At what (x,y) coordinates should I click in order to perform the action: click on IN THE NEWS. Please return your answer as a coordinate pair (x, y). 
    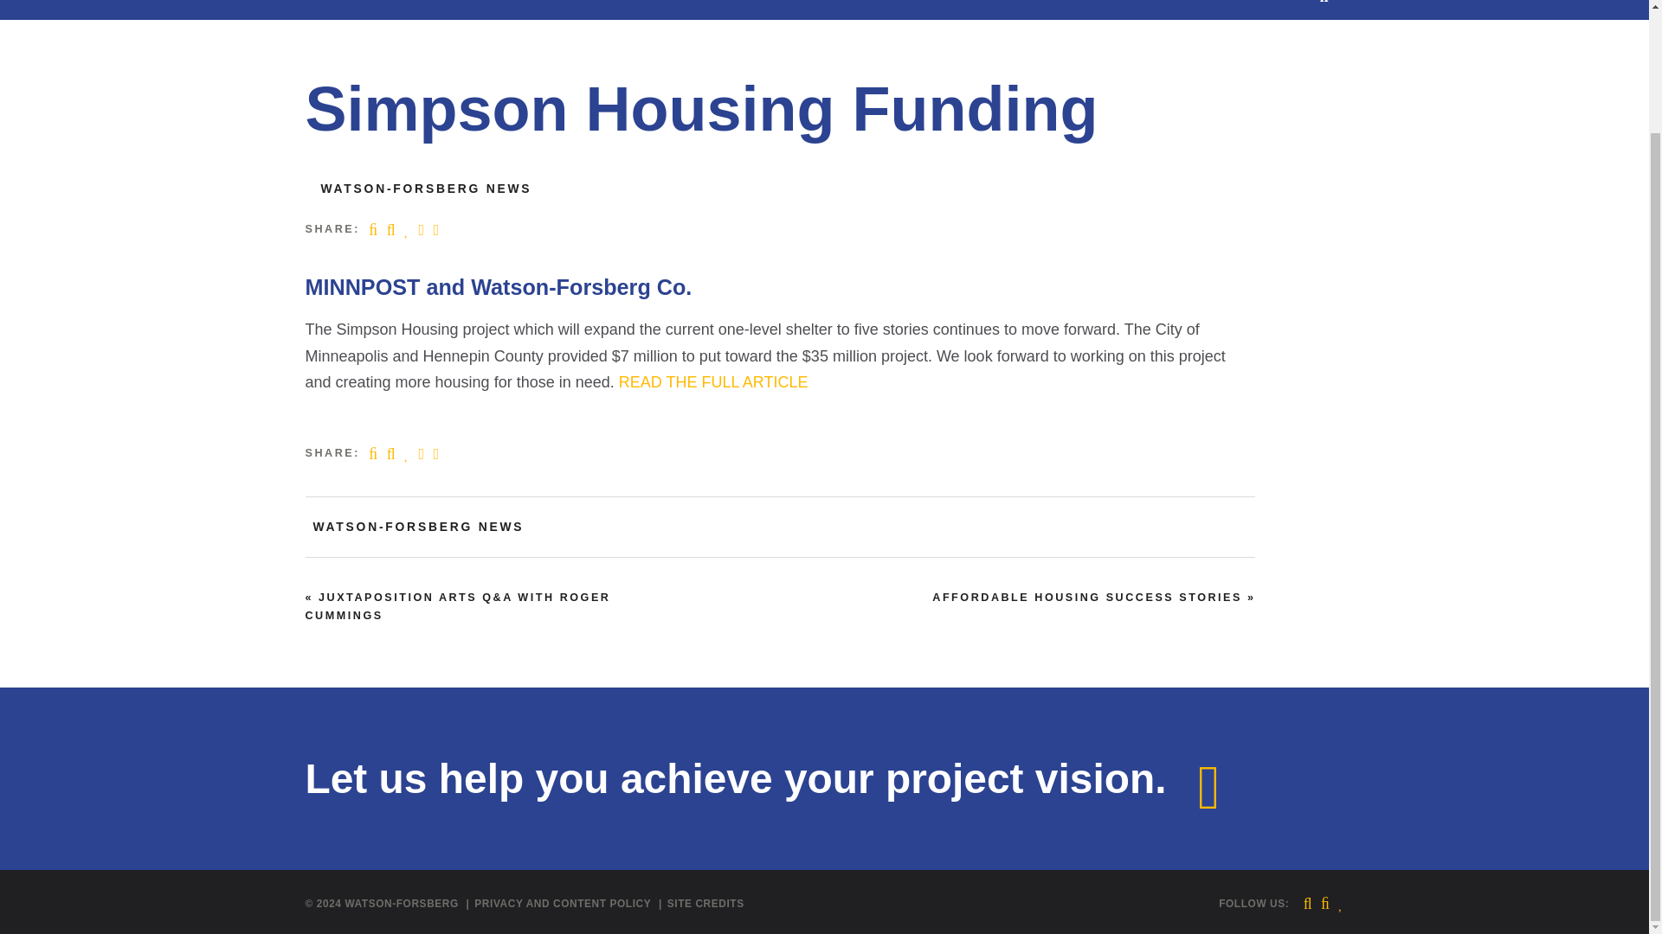
    Looking at the image, I should click on (1024, 10).